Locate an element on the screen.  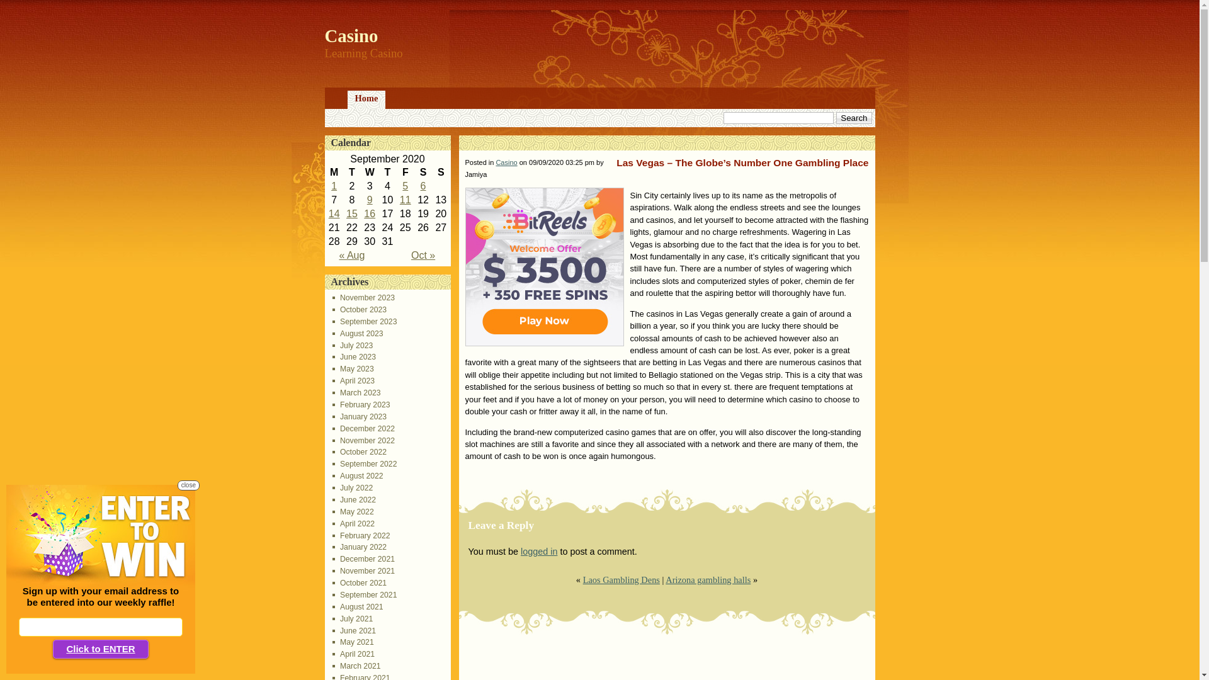
Casino is located at coordinates (506, 162).